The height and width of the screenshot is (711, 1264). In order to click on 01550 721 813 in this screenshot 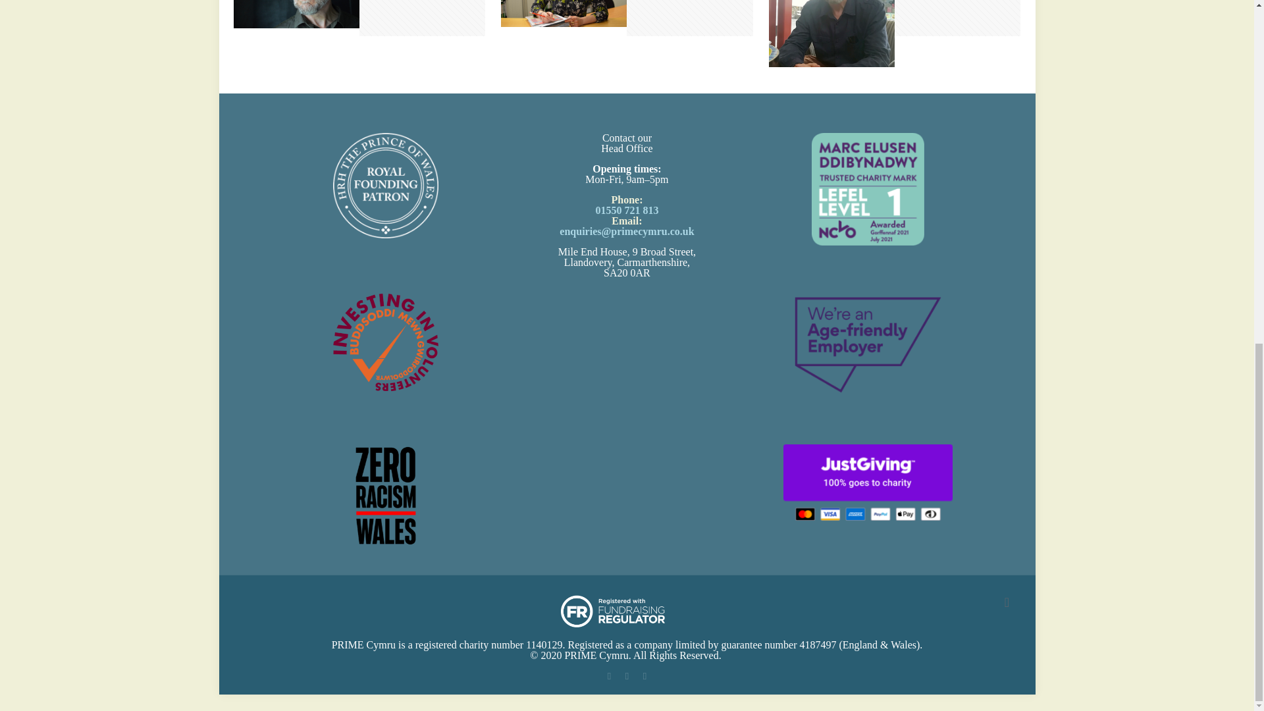, I will do `click(627, 211)`.